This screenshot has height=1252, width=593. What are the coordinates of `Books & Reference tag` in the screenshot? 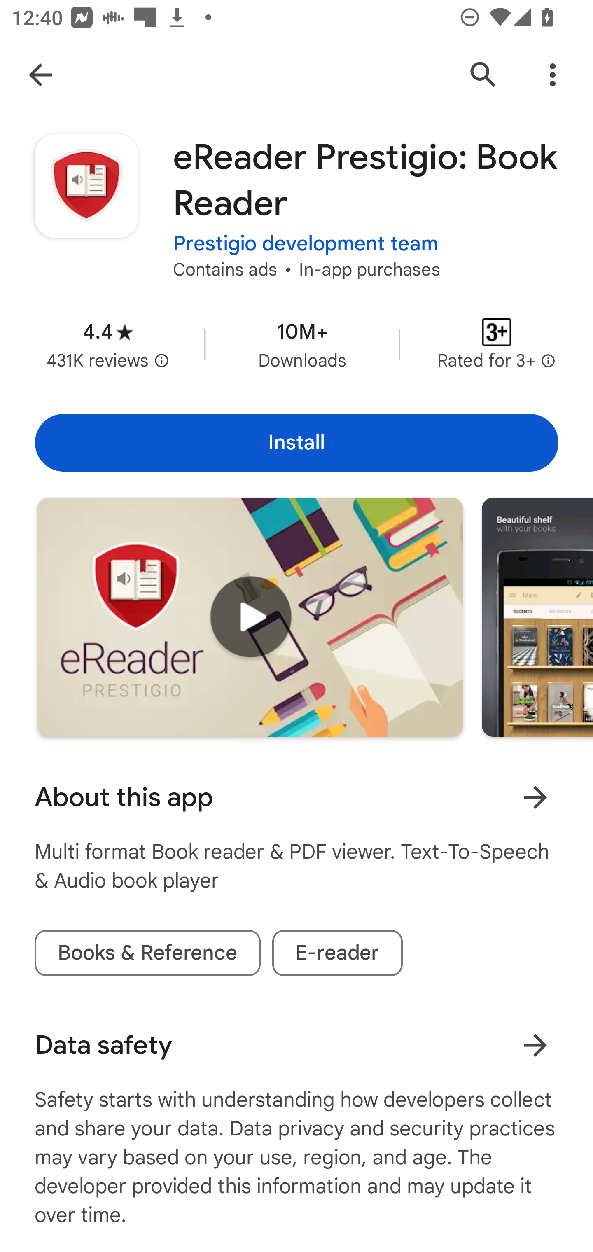 It's located at (147, 953).